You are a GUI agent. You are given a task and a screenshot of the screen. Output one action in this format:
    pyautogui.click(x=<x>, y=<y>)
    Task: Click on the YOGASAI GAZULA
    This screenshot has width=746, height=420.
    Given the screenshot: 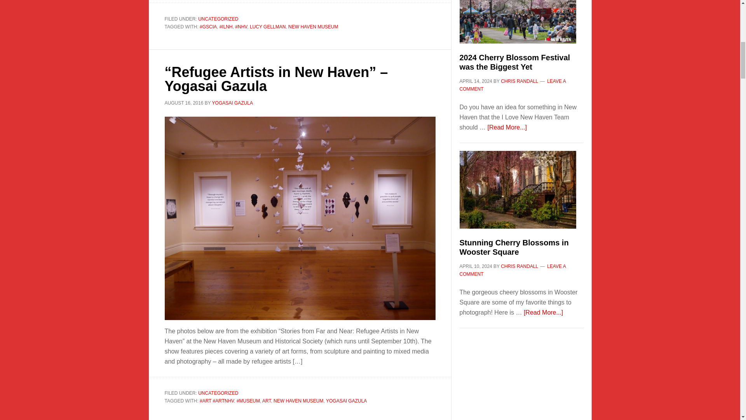 What is the action you would take?
    pyautogui.click(x=347, y=401)
    